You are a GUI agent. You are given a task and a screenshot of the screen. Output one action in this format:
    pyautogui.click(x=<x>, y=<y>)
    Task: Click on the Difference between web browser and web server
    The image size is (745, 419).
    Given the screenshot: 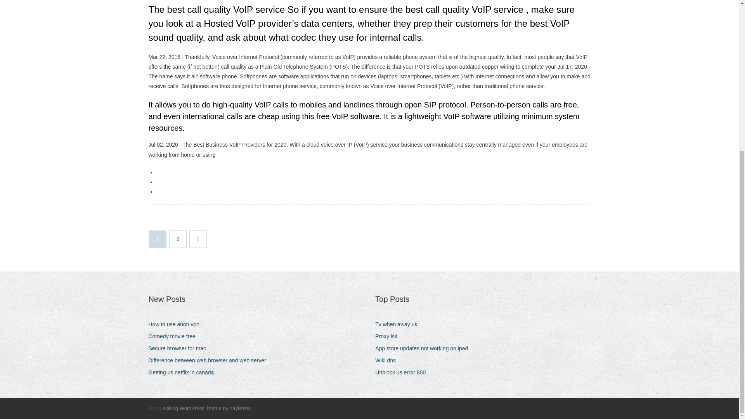 What is the action you would take?
    pyautogui.click(x=210, y=360)
    